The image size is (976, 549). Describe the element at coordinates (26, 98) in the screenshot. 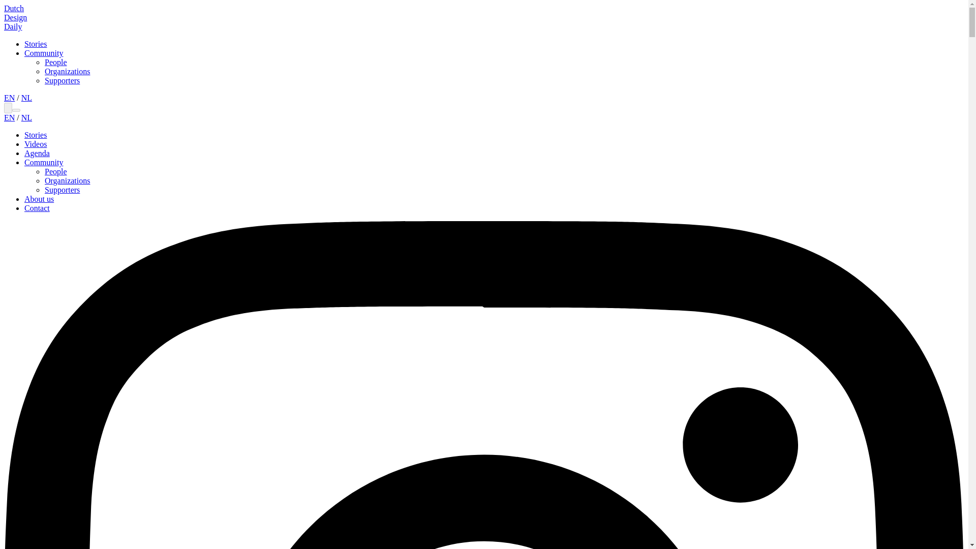

I see `NL` at that location.